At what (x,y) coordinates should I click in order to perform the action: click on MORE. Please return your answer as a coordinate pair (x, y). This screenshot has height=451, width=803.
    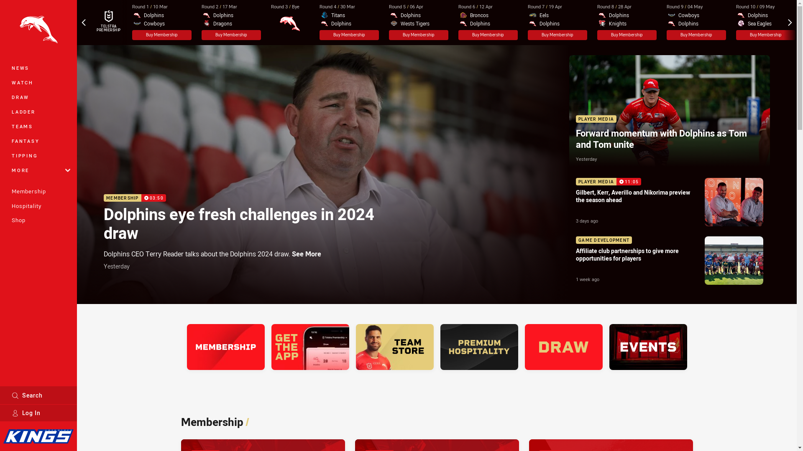
    Looking at the image, I should click on (38, 170).